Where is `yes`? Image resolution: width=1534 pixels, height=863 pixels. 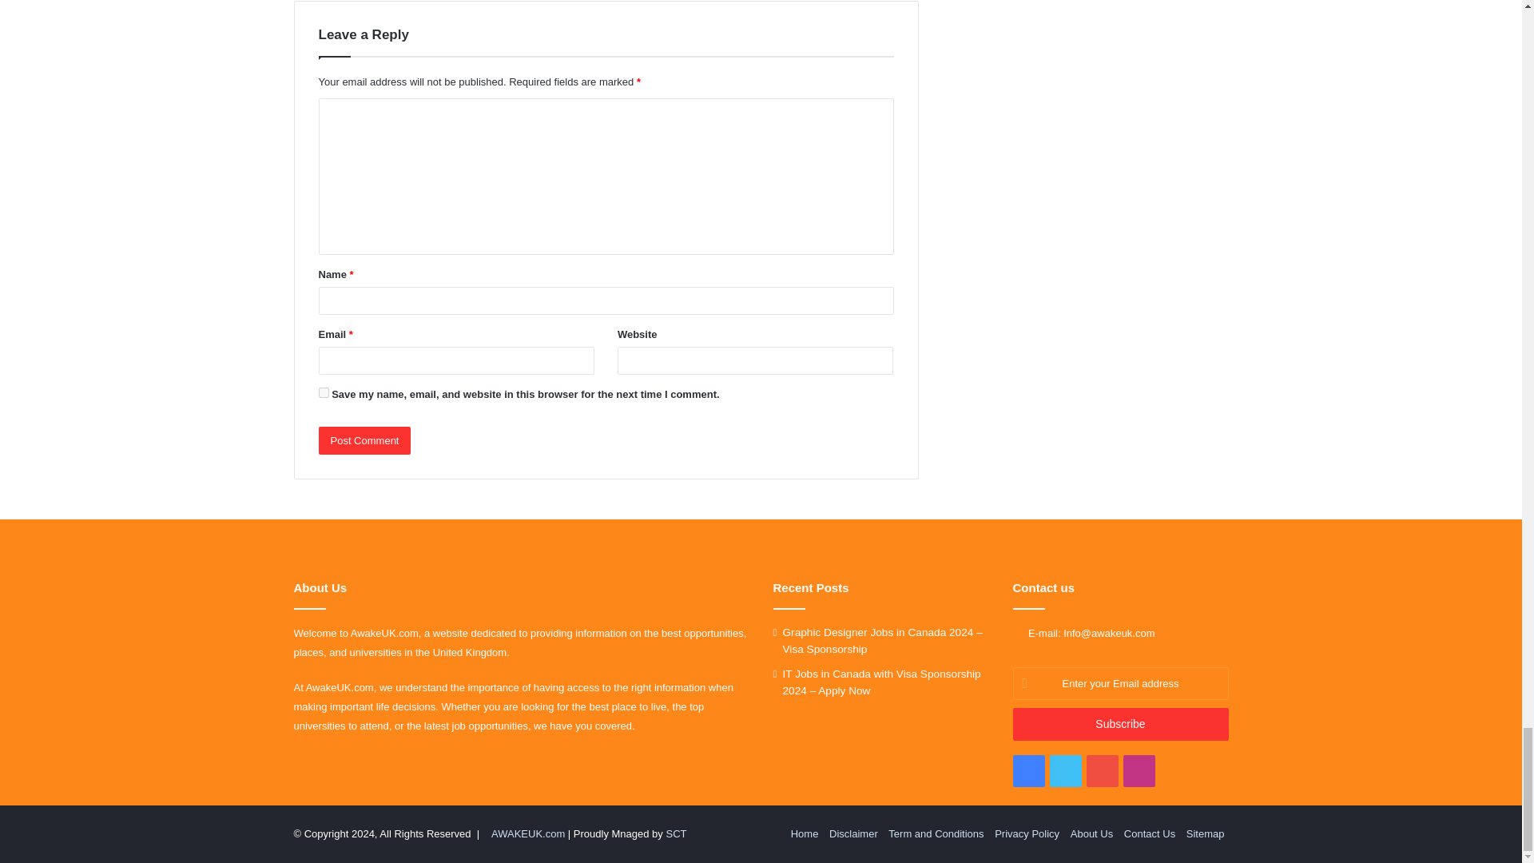
yes is located at coordinates (323, 392).